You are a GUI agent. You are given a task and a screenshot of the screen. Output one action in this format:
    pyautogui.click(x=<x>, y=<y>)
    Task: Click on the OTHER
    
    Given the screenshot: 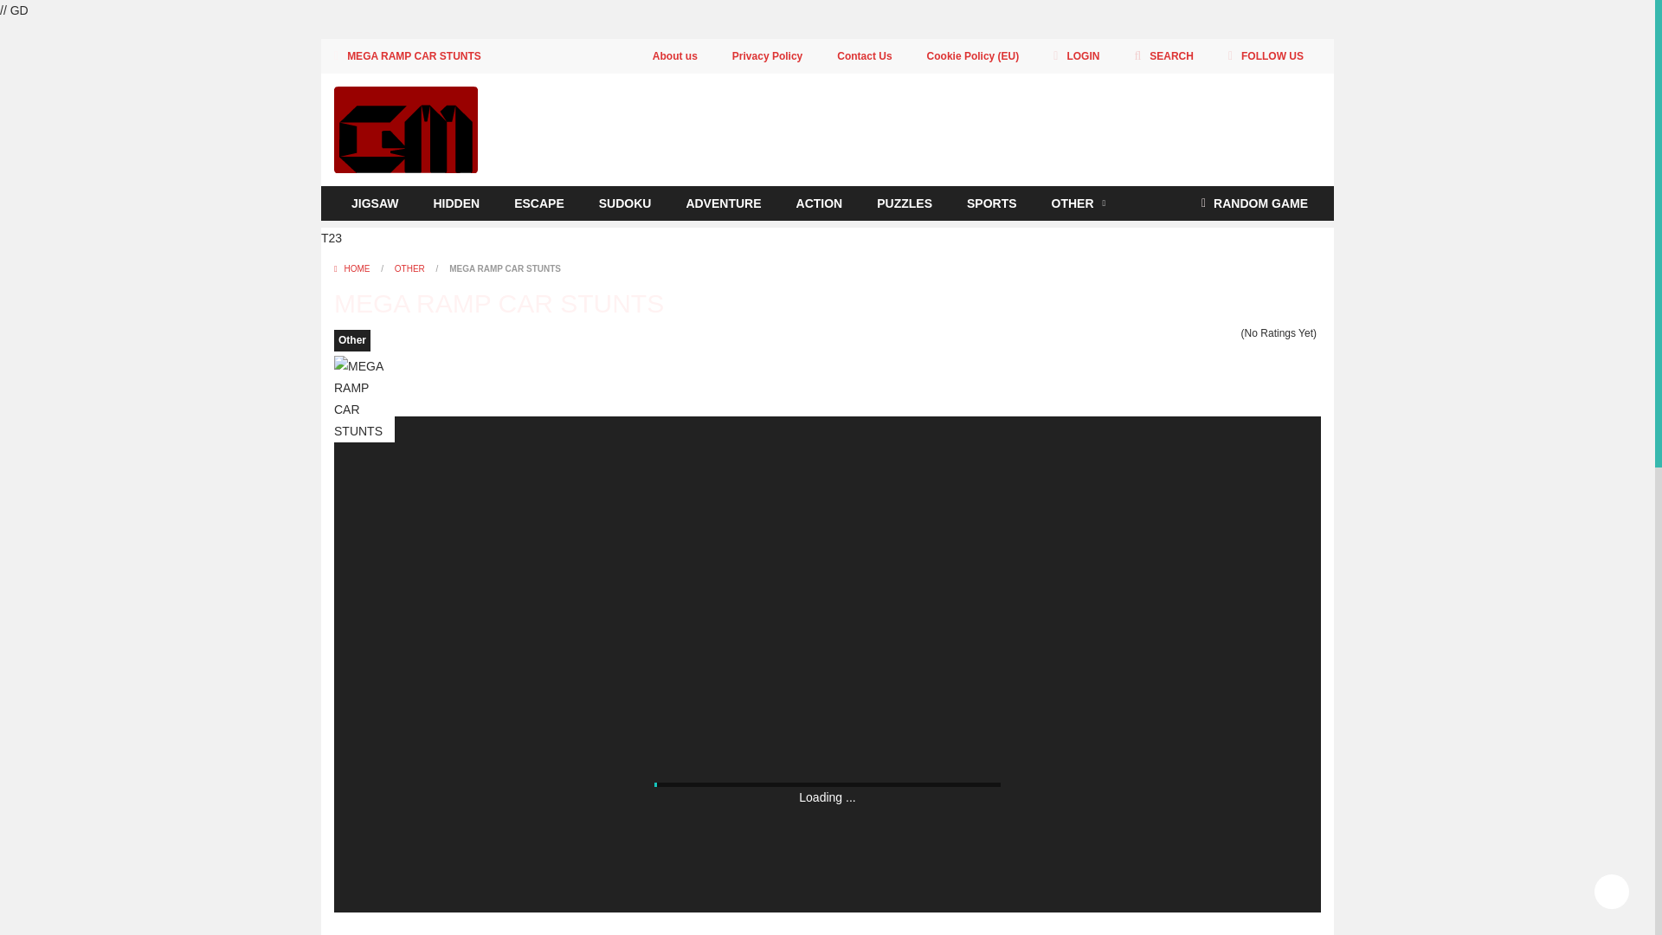 What is the action you would take?
    pyautogui.click(x=410, y=268)
    